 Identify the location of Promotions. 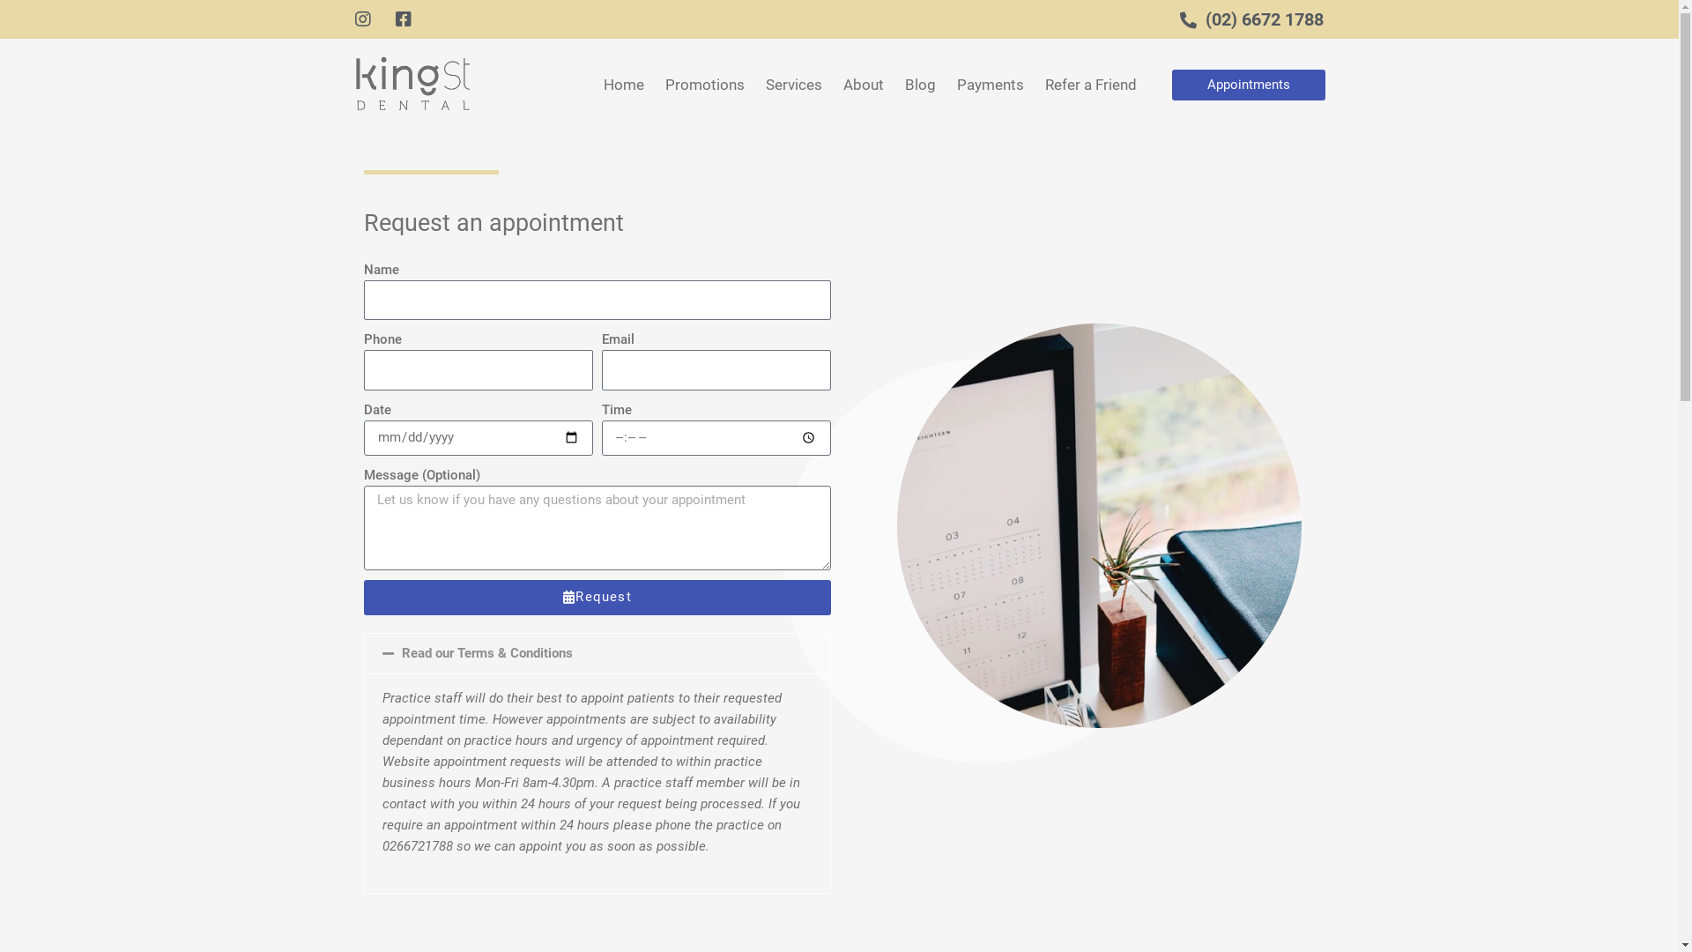
(705, 85).